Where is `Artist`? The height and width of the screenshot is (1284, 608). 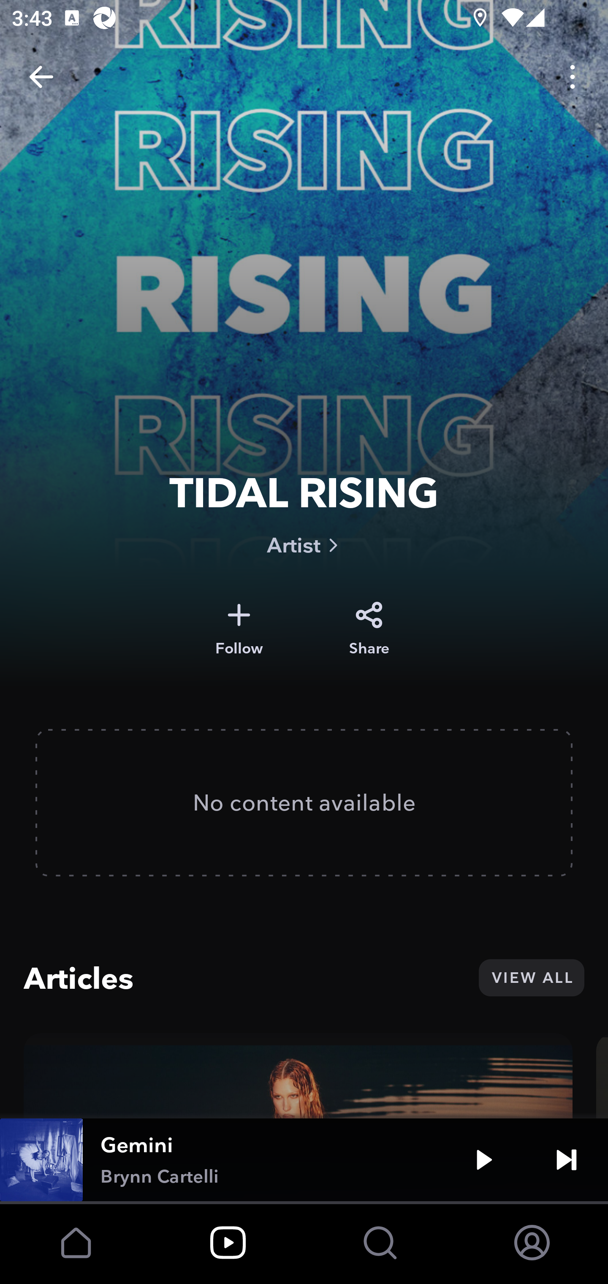 Artist is located at coordinates (304, 545).